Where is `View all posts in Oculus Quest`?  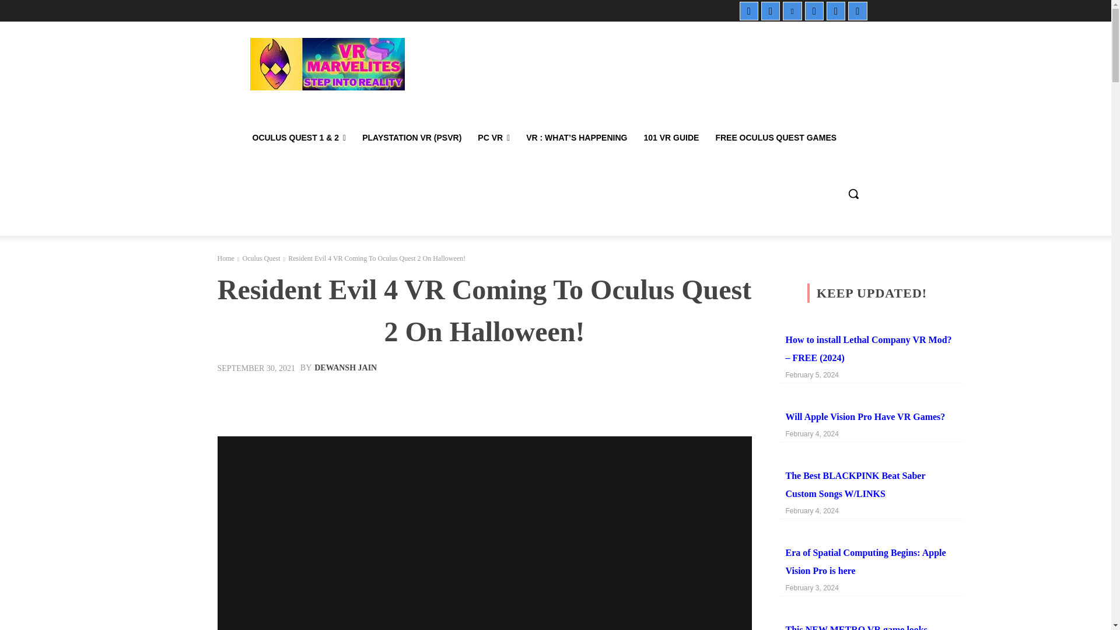
View all posts in Oculus Quest is located at coordinates (261, 258).